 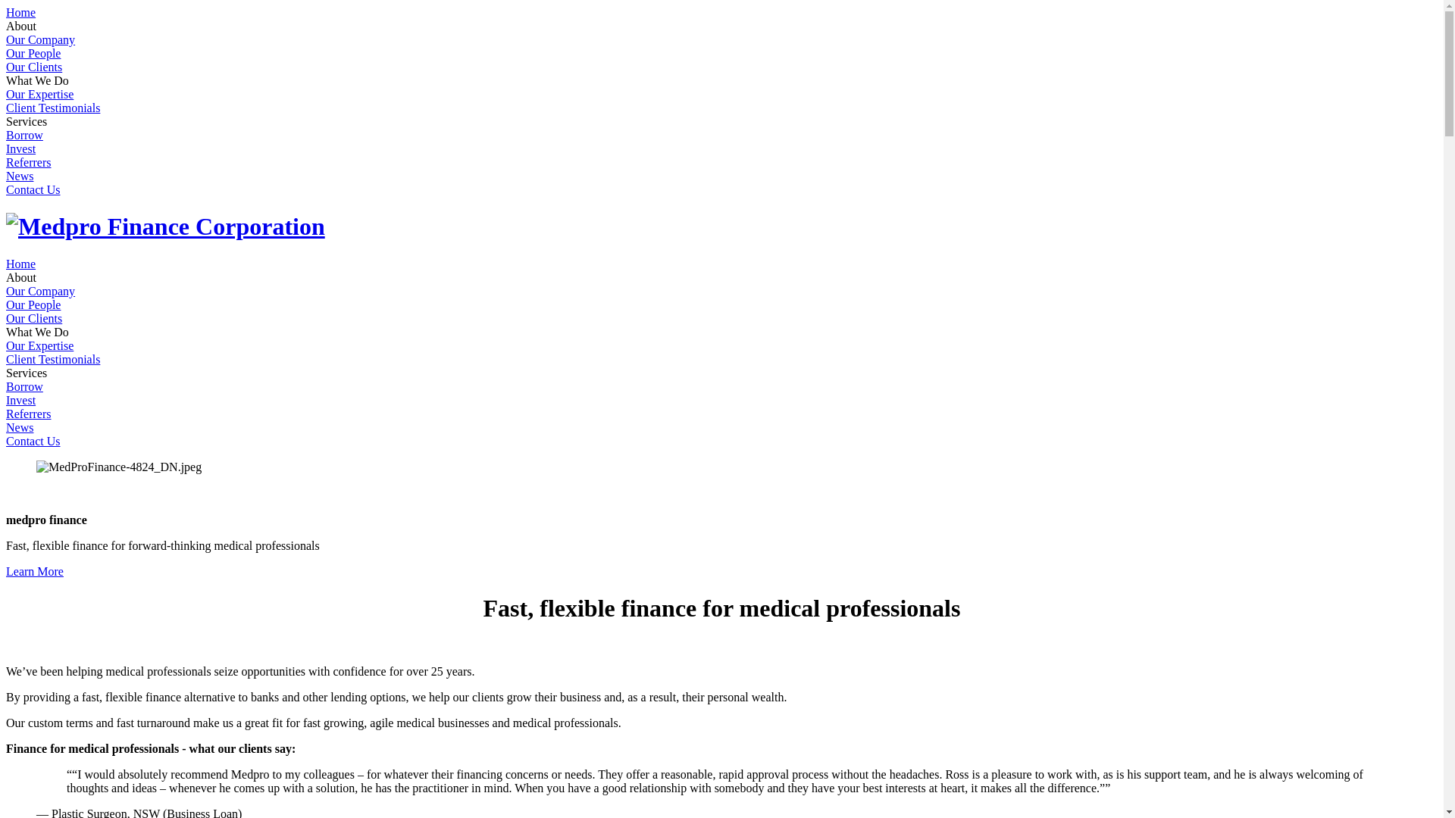 I want to click on Invest, so click(x=21, y=400).